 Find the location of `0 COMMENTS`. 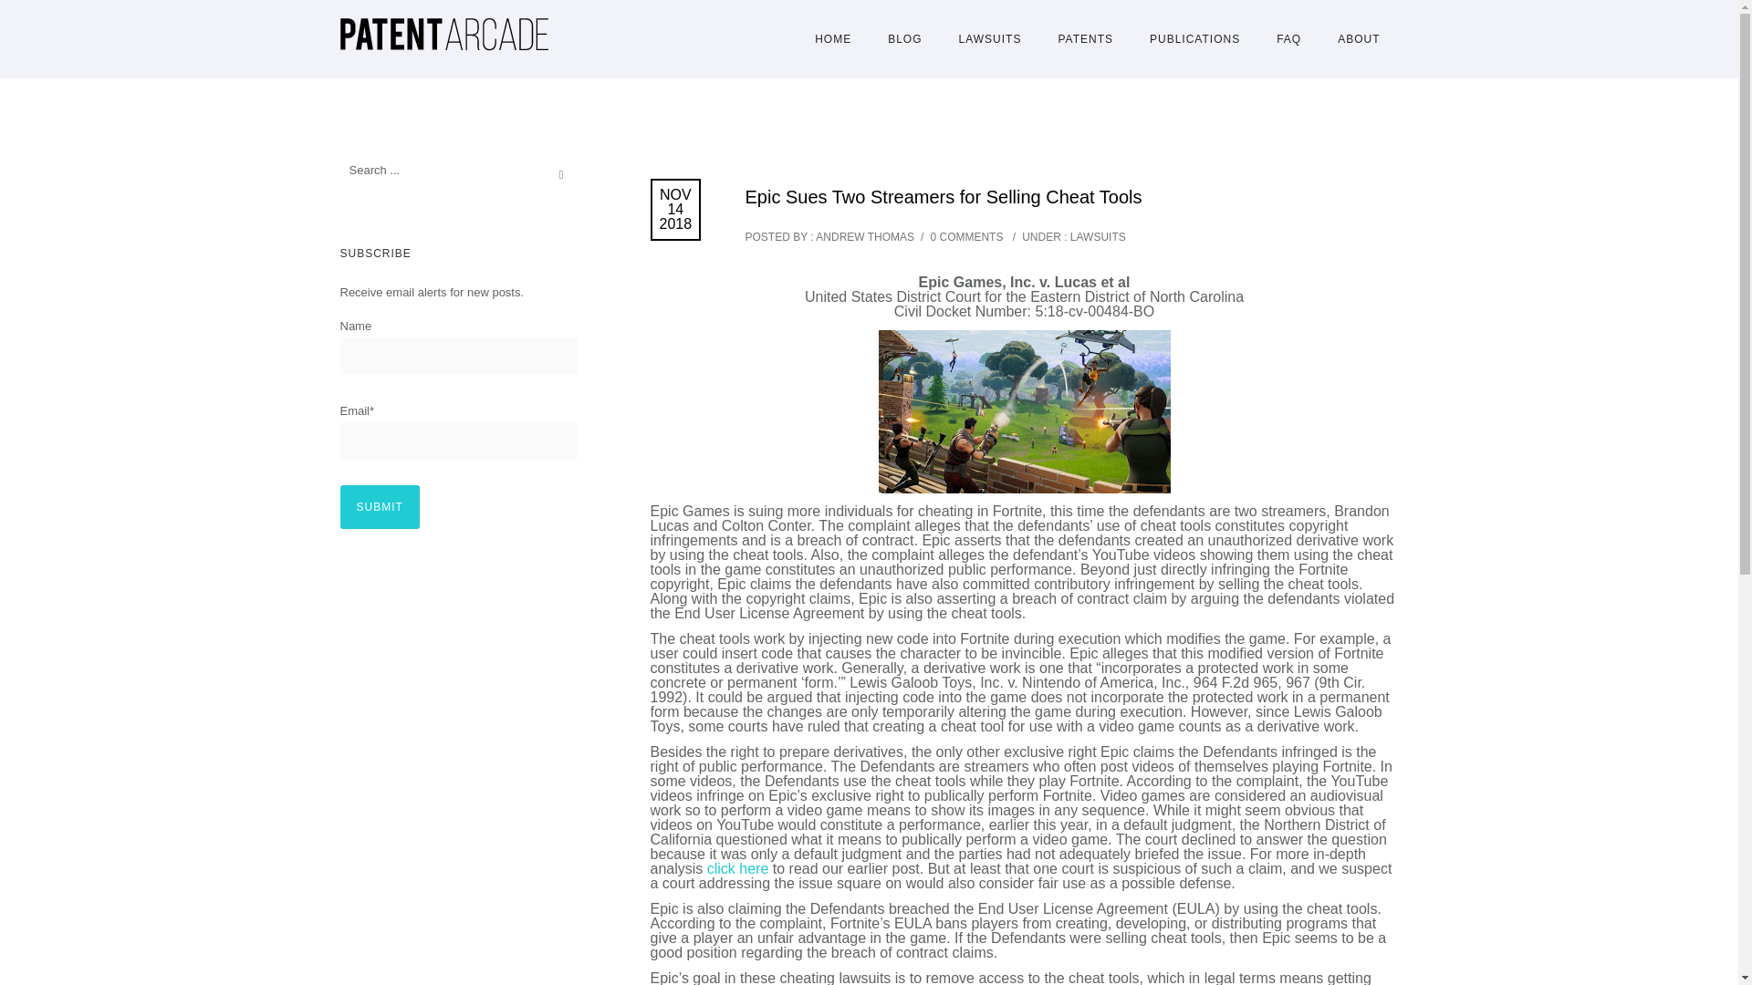

0 COMMENTS is located at coordinates (965, 236).